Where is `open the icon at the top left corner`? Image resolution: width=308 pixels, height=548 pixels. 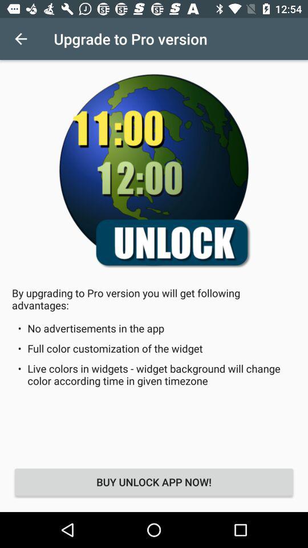
open the icon at the top left corner is located at coordinates (21, 39).